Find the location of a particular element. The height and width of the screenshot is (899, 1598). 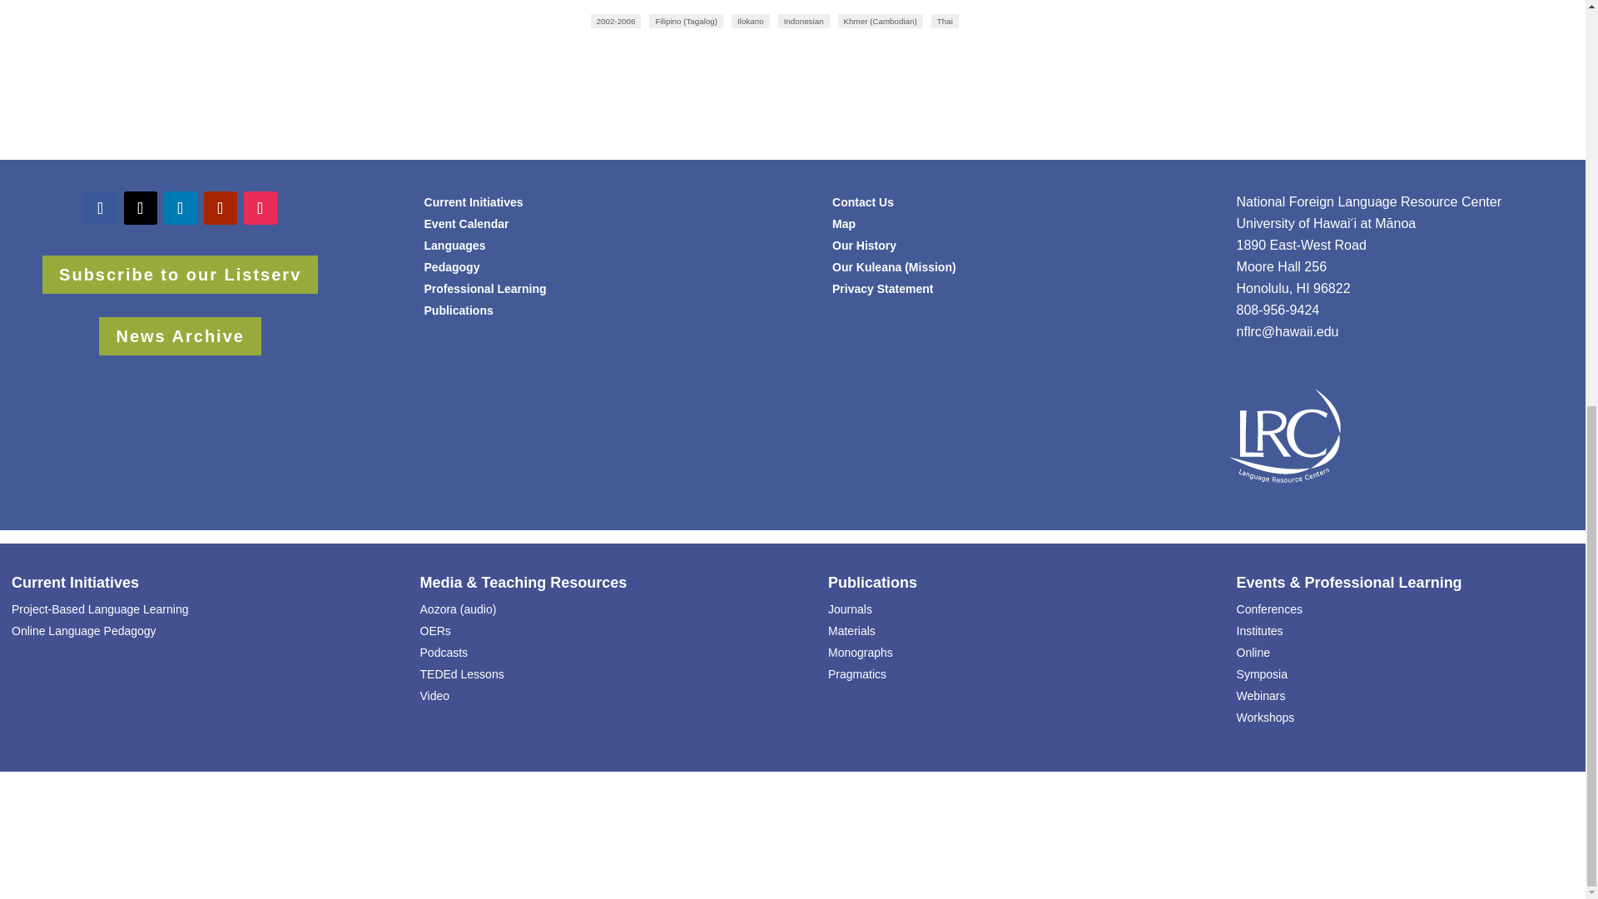

Follow on Youtube is located at coordinates (220, 208).